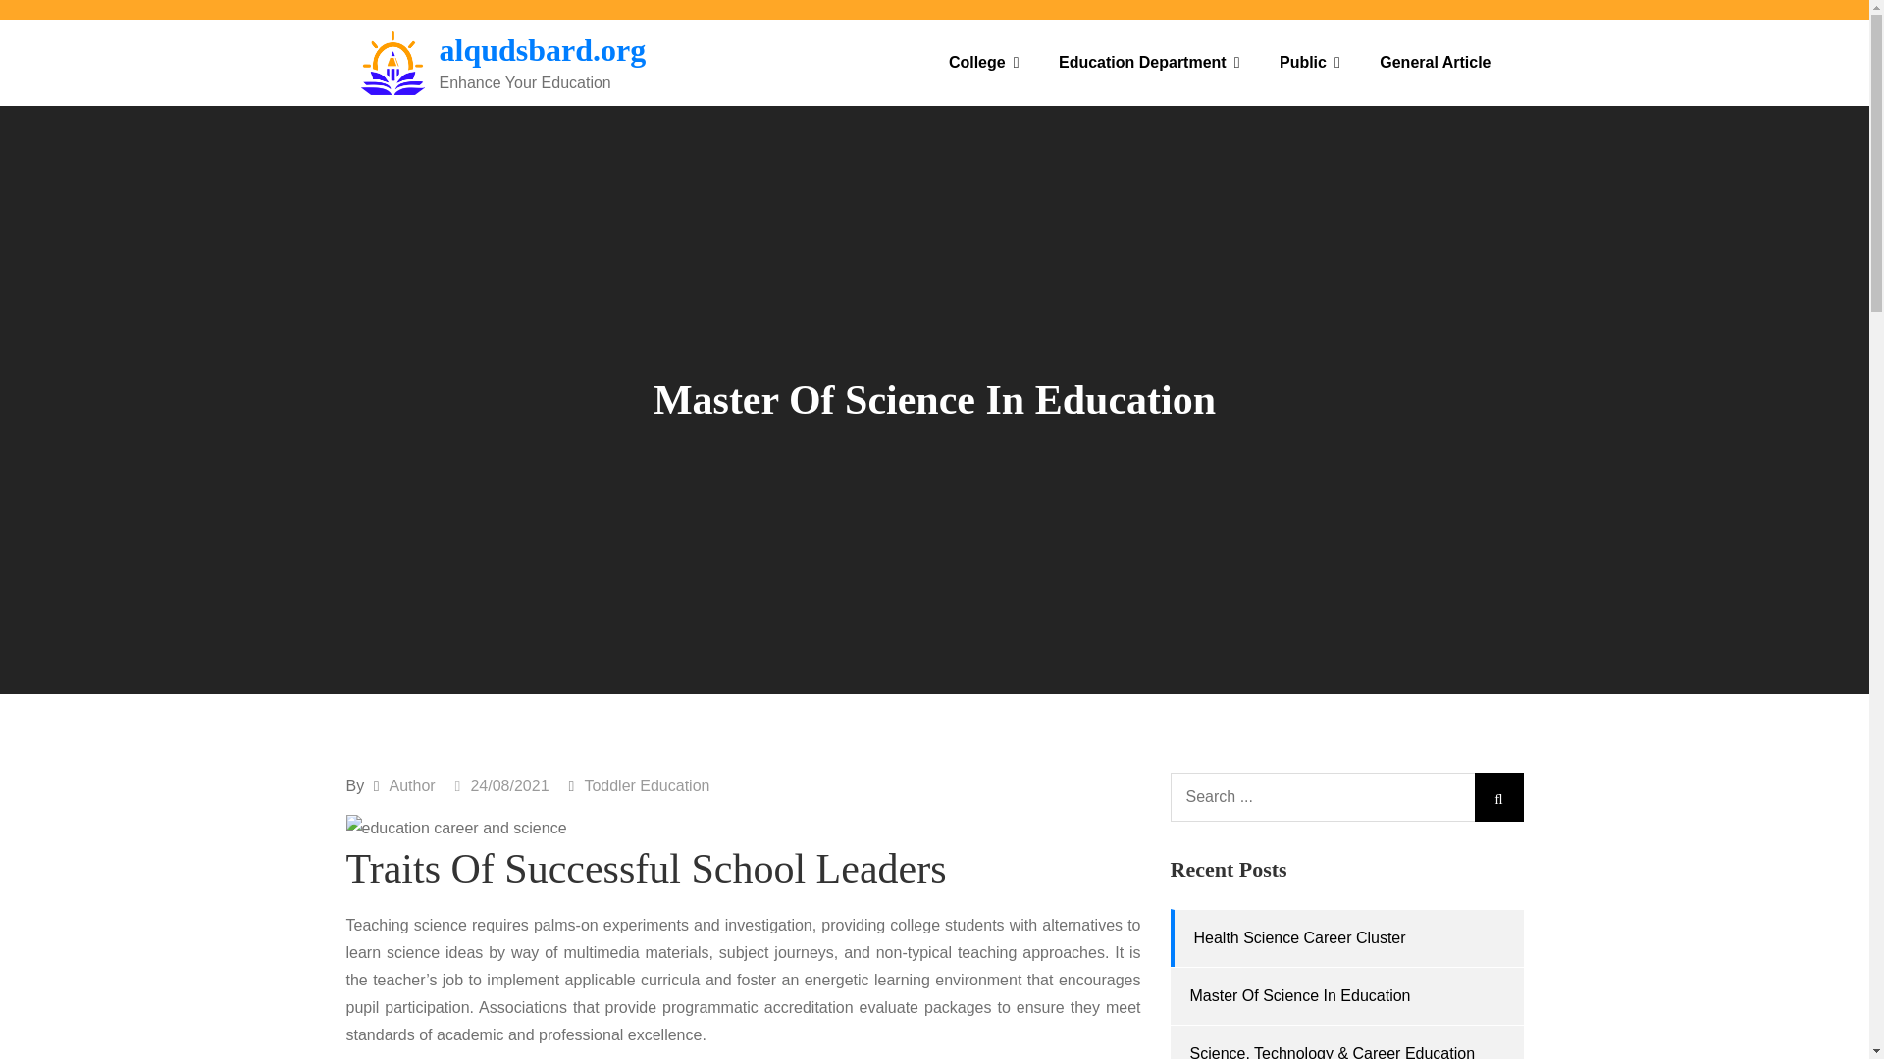 This screenshot has height=1059, width=1884. What do you see at coordinates (1150, 63) in the screenshot?
I see `Education Department` at bounding box center [1150, 63].